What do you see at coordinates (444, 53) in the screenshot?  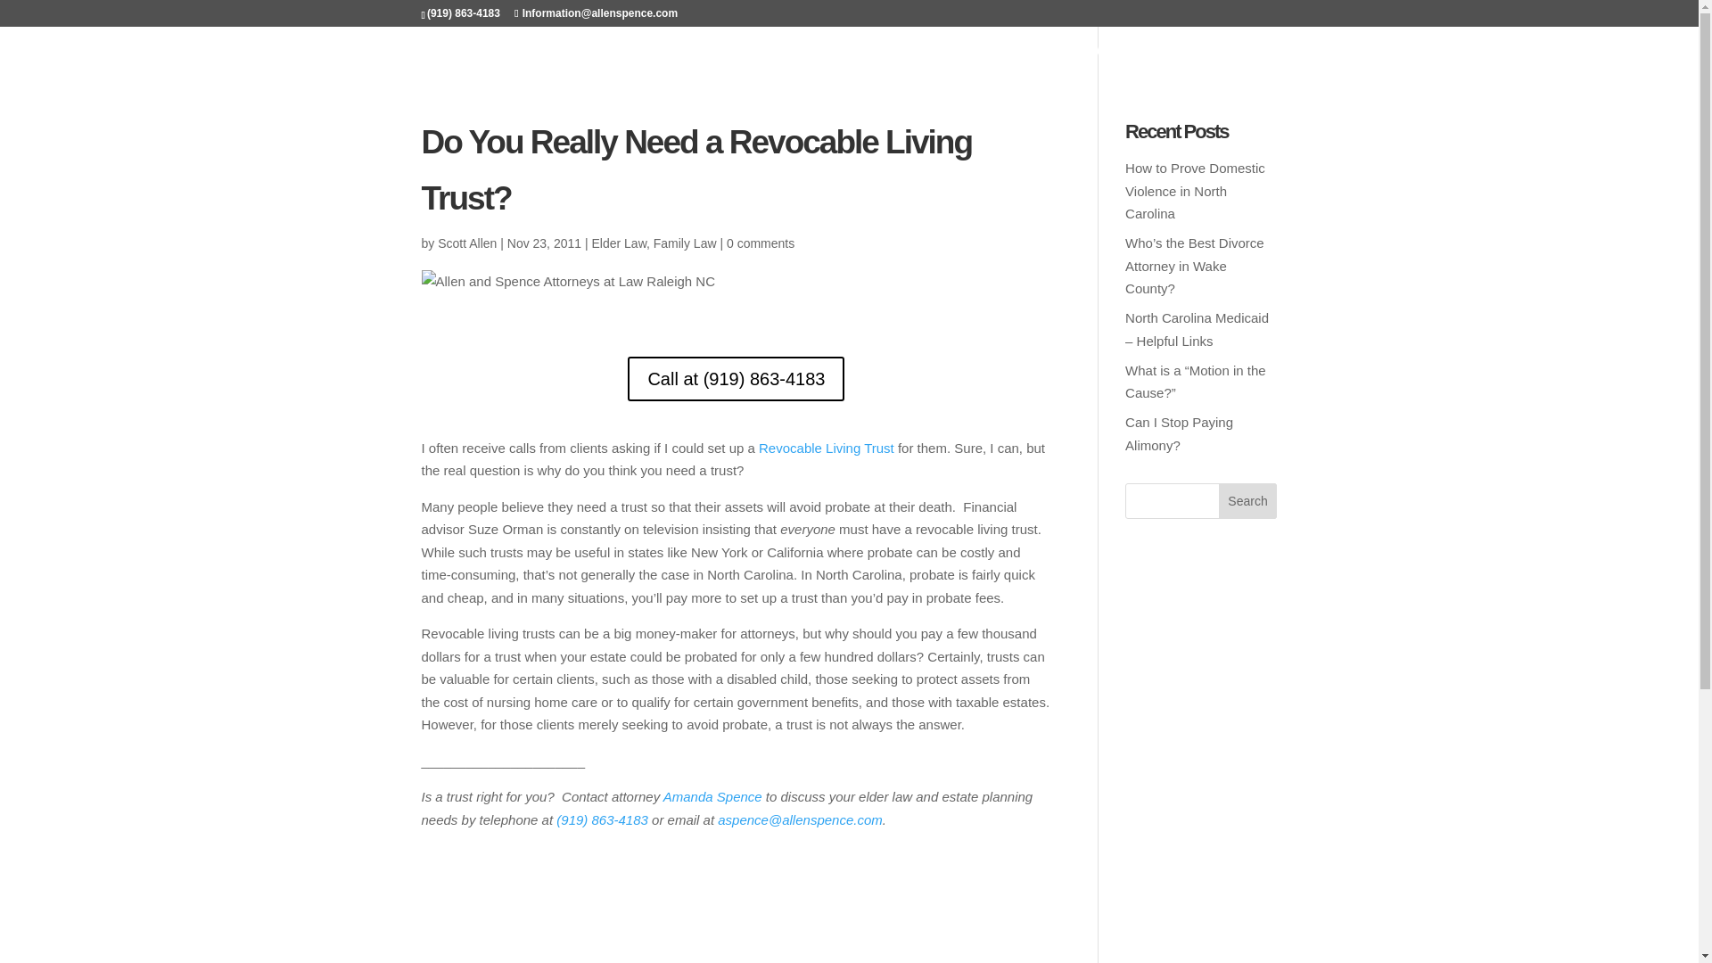 I see `Home` at bounding box center [444, 53].